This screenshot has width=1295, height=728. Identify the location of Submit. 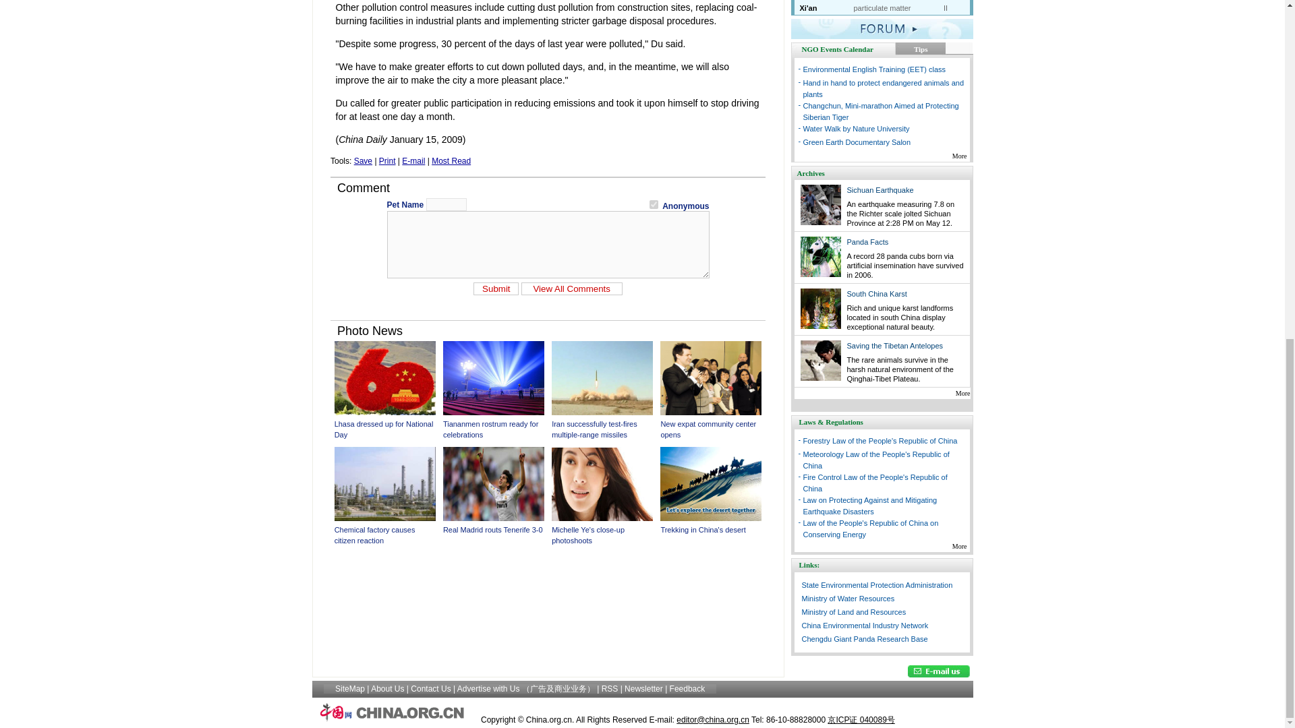
(496, 289).